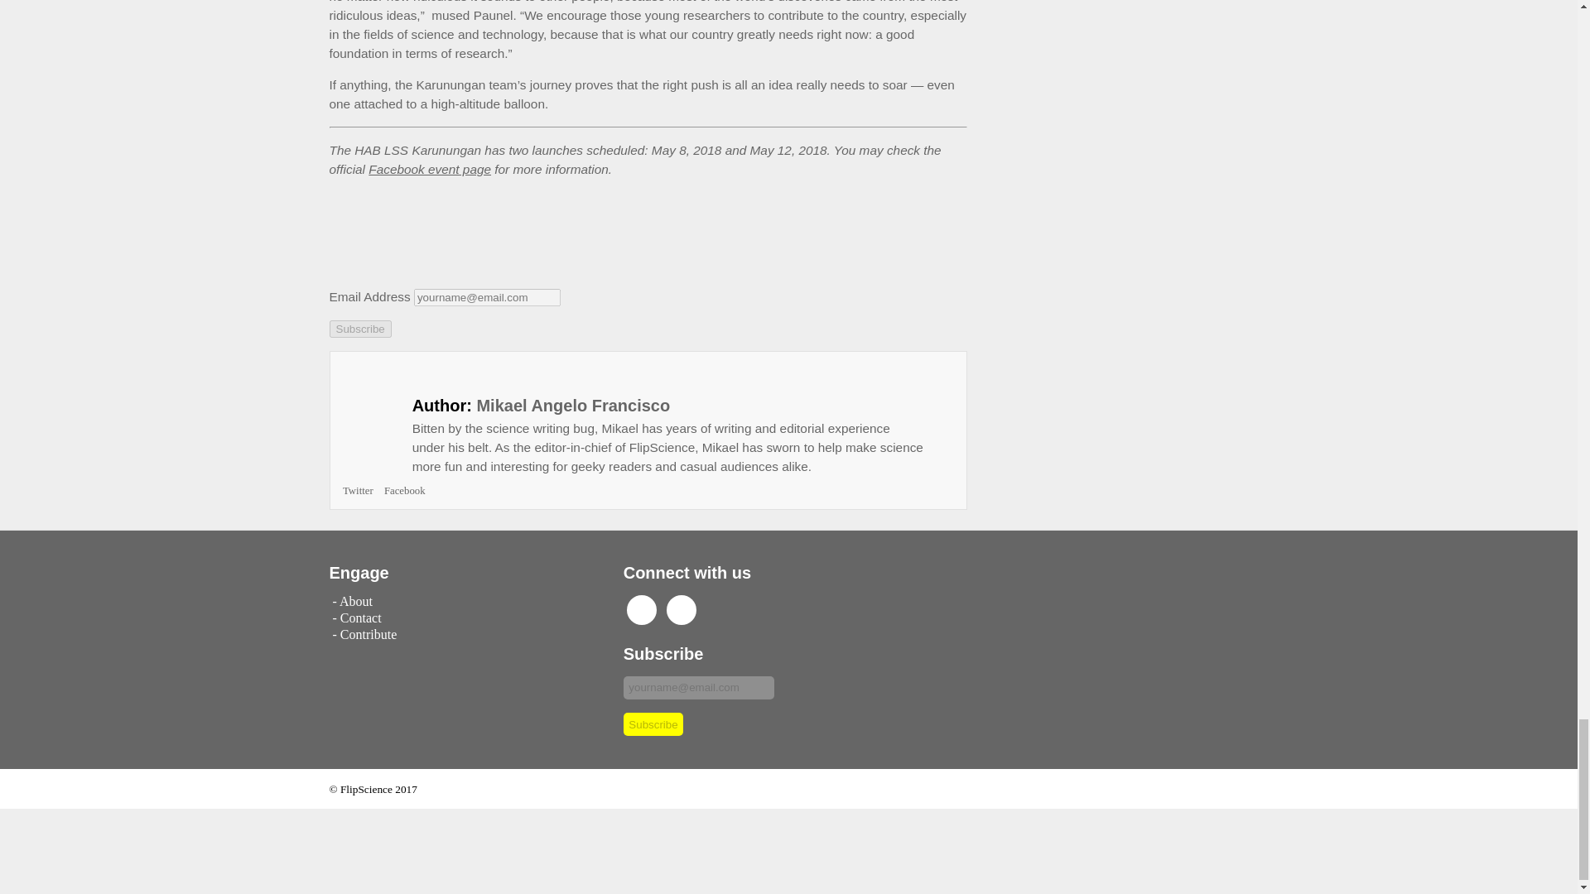 The image size is (1590, 894). Describe the element at coordinates (356, 601) in the screenshot. I see `About` at that location.